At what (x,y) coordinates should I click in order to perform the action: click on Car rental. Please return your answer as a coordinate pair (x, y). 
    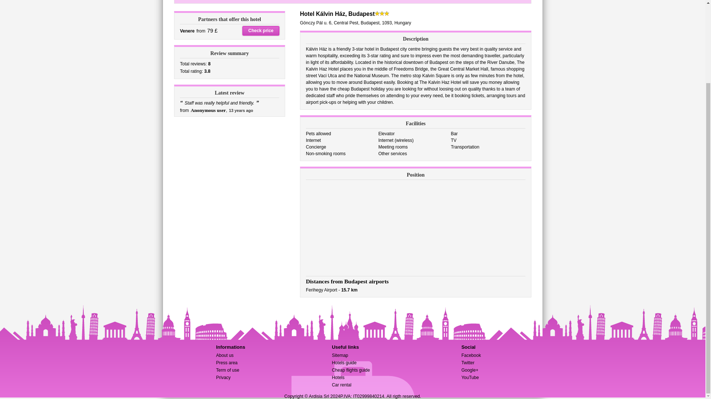
    Looking at the image, I should click on (341, 385).